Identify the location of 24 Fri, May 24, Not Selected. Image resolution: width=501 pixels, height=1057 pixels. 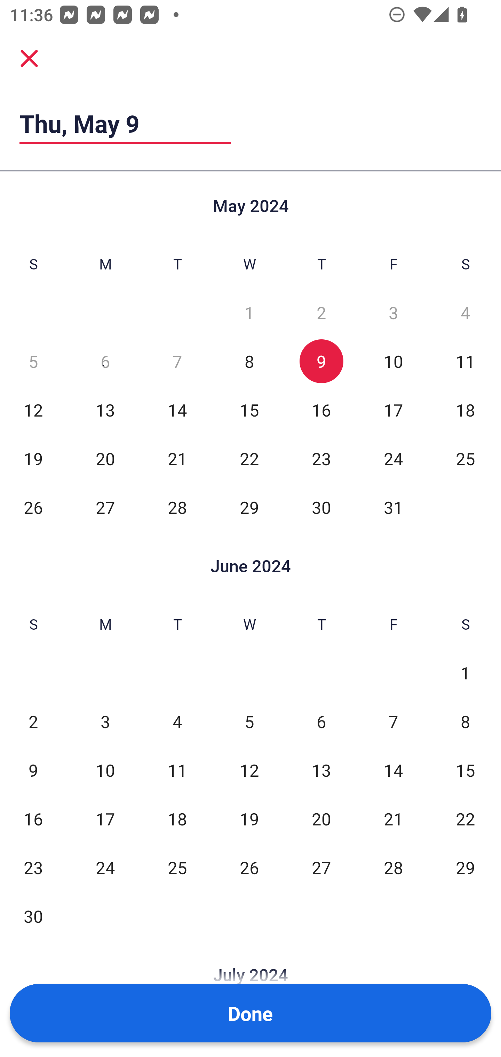
(393, 459).